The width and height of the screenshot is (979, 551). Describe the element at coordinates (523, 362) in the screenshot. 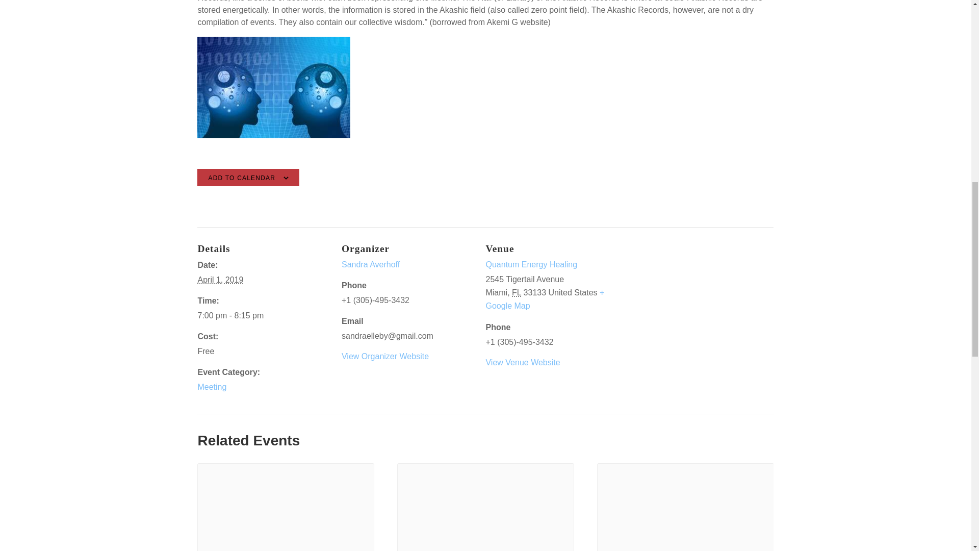

I see `View Venue Website` at that location.